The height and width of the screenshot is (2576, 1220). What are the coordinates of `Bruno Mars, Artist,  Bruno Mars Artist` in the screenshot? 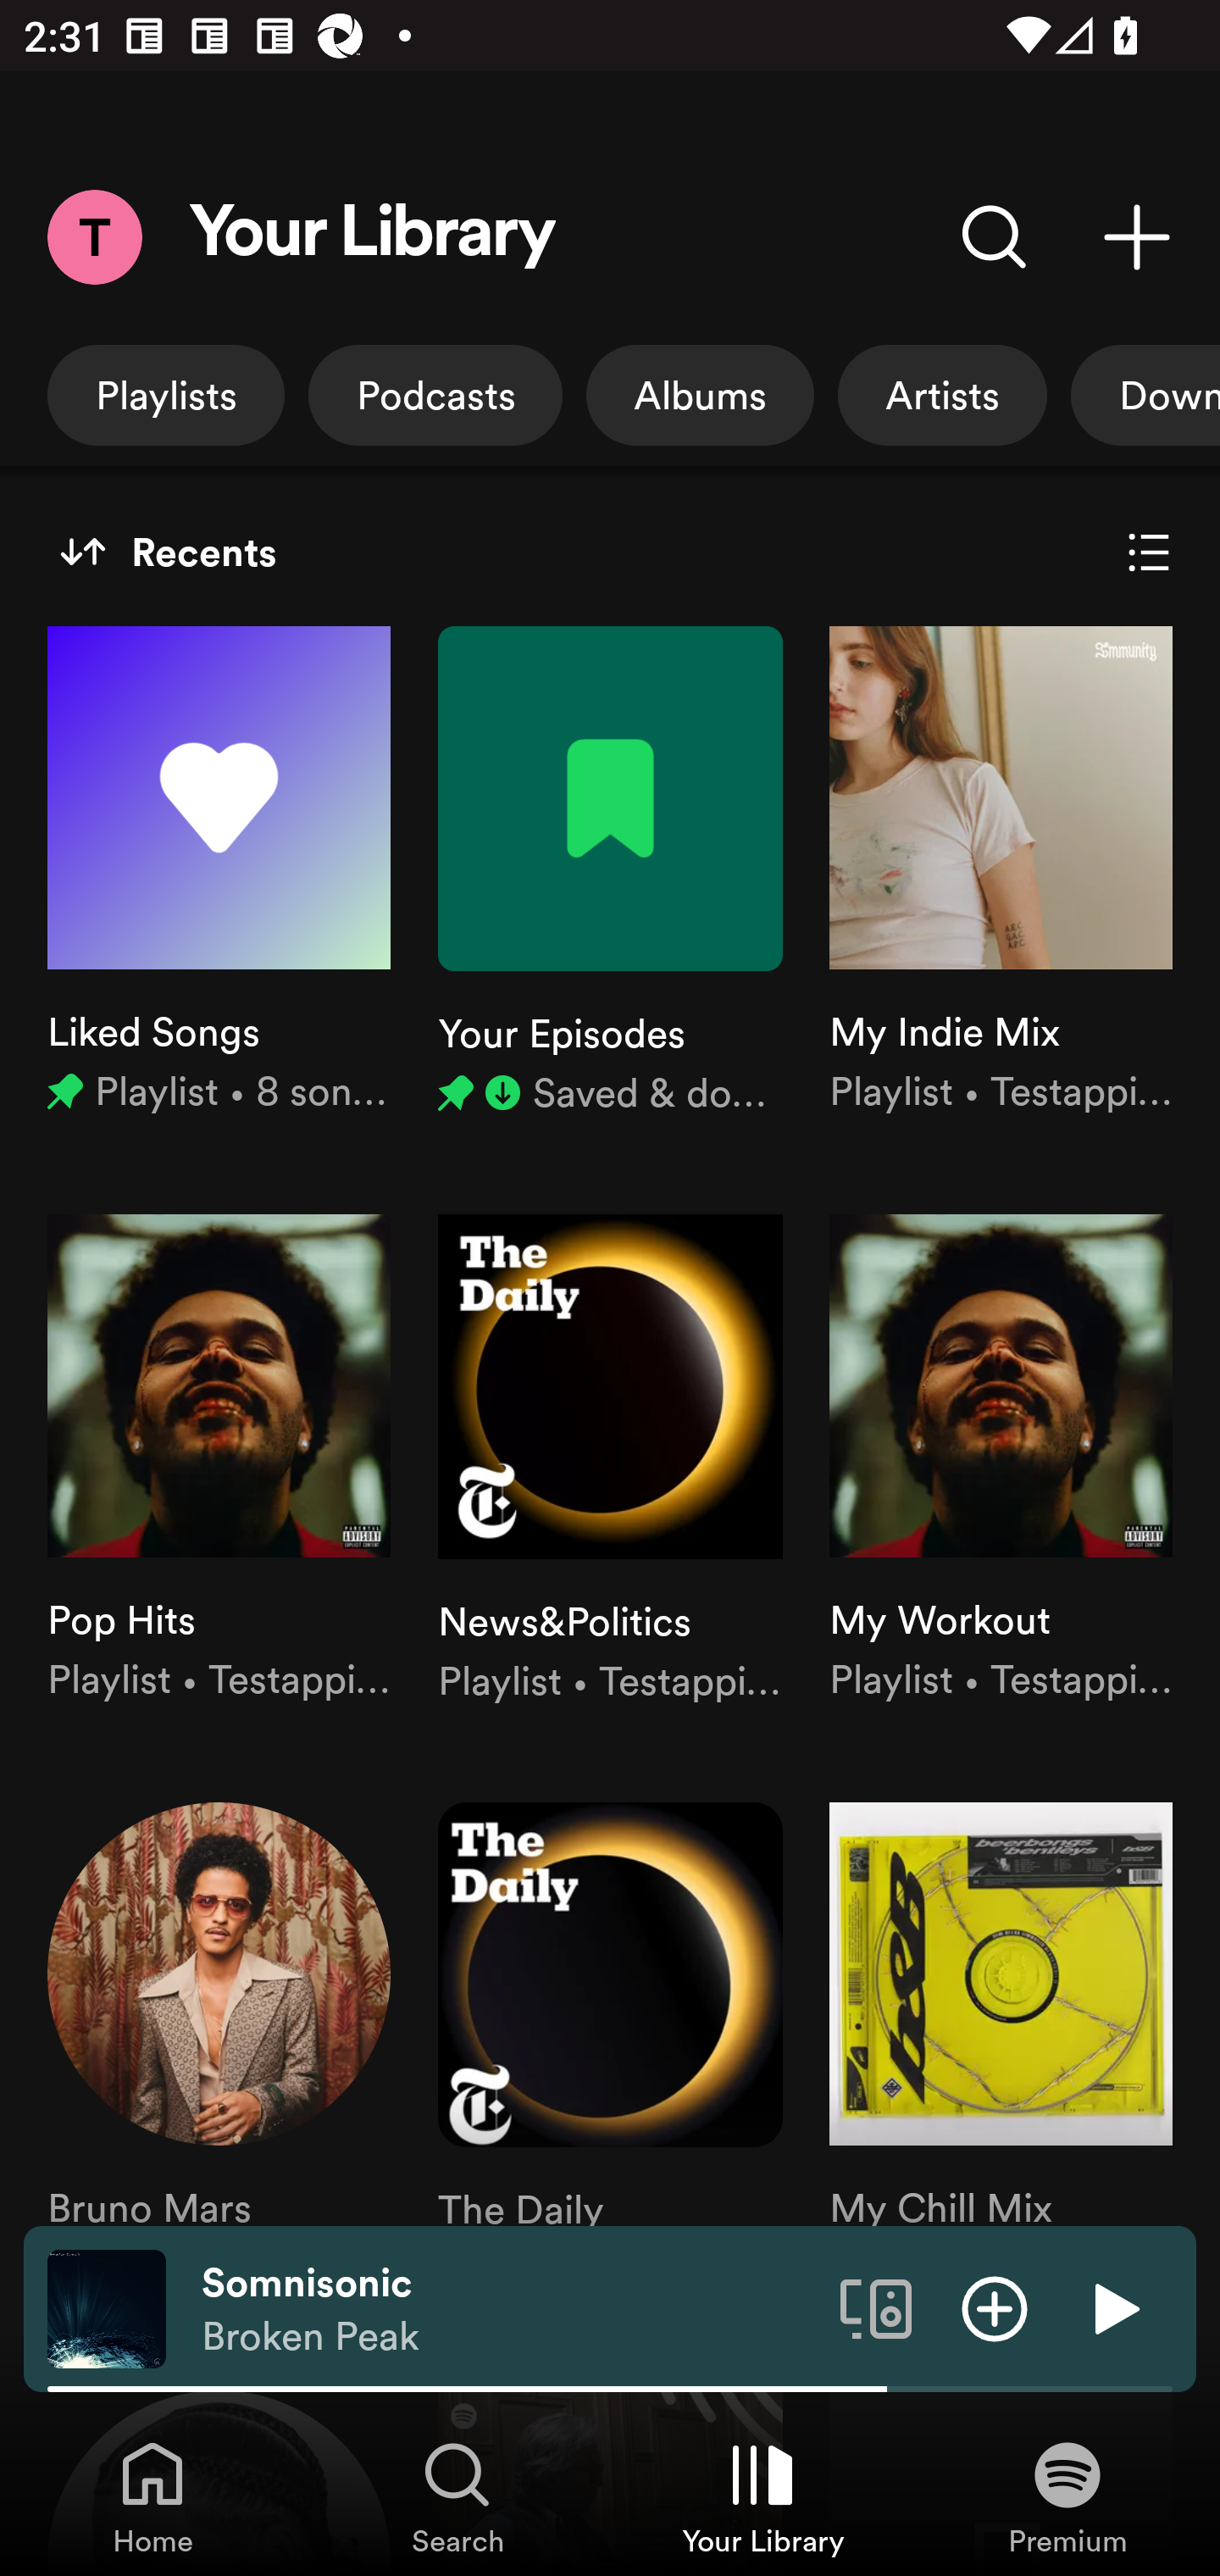 It's located at (219, 2049).